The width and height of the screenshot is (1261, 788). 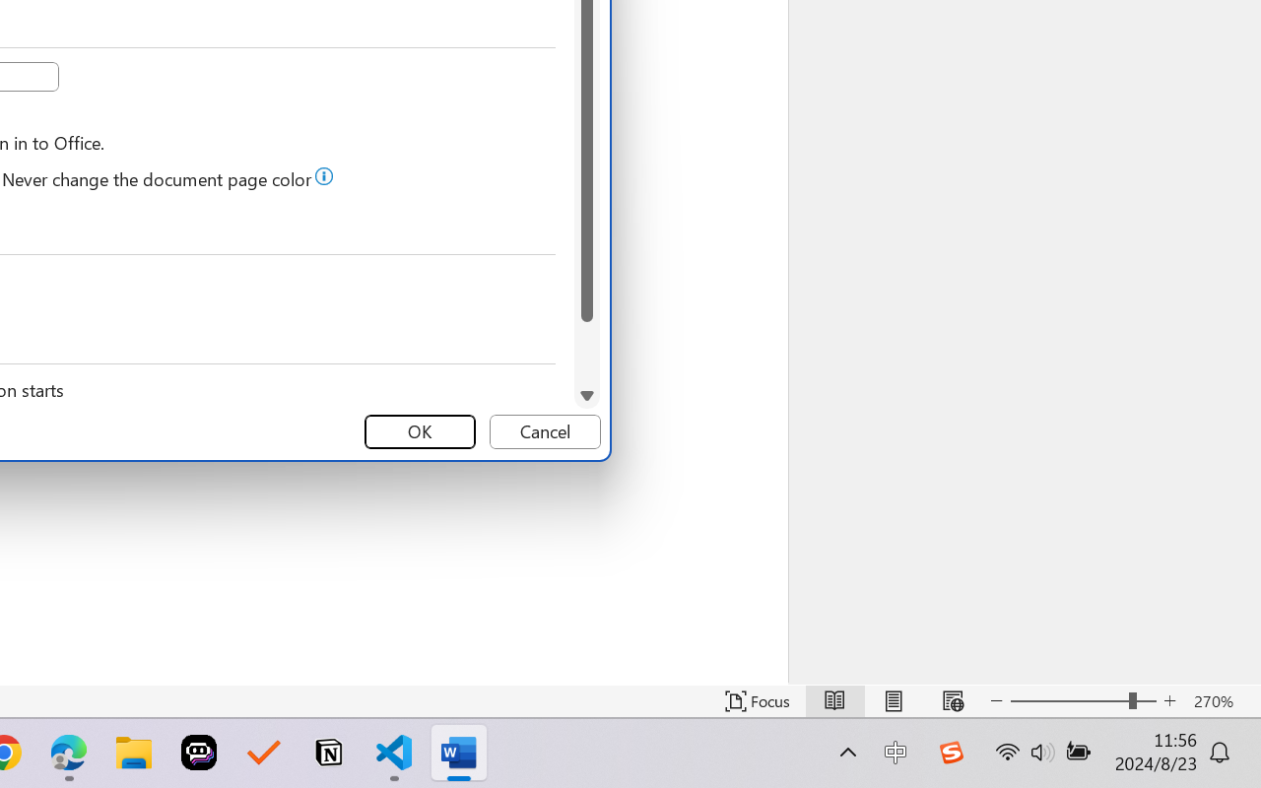 I want to click on OK, so click(x=420, y=431).